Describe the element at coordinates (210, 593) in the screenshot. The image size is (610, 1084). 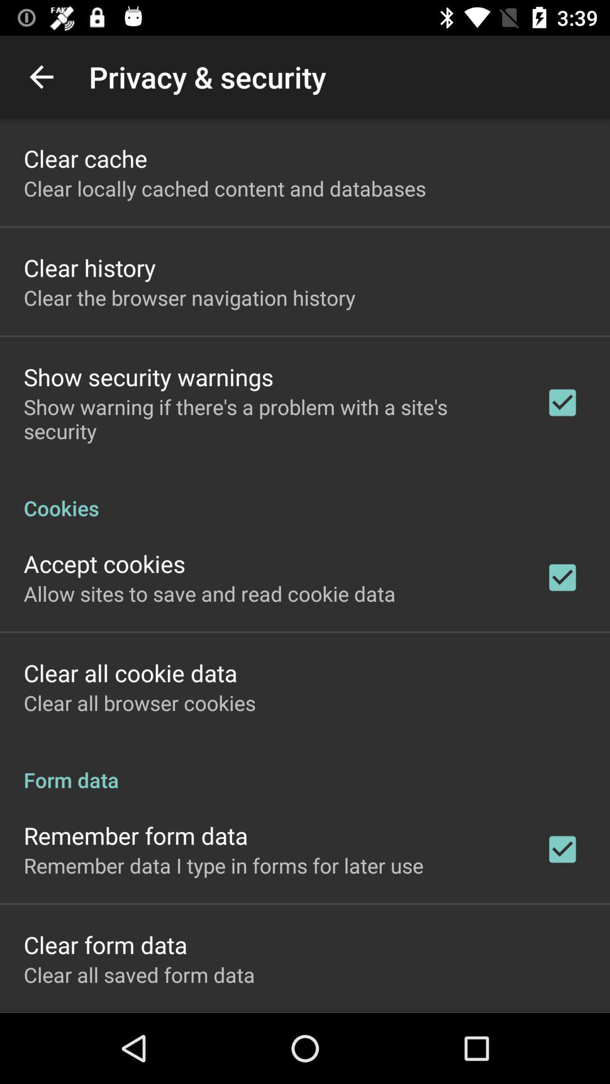
I see `launch the item below accept cookies` at that location.